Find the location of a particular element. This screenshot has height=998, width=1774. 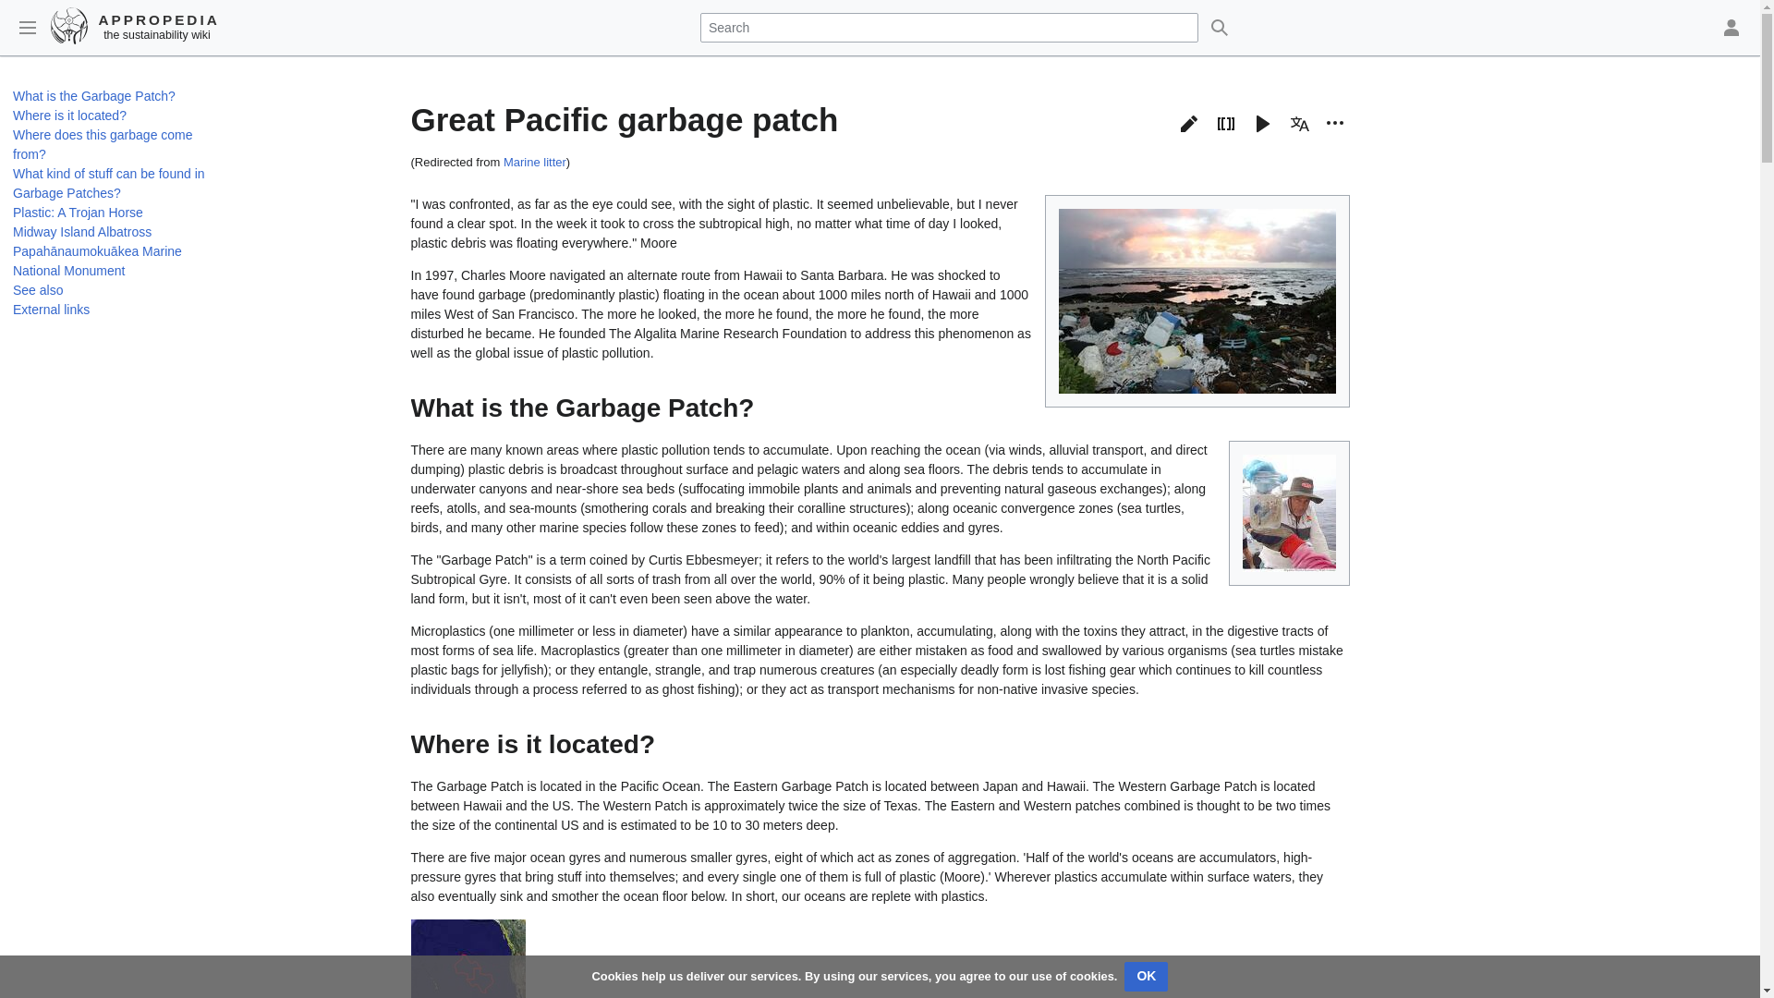

Edit is located at coordinates (1189, 124).